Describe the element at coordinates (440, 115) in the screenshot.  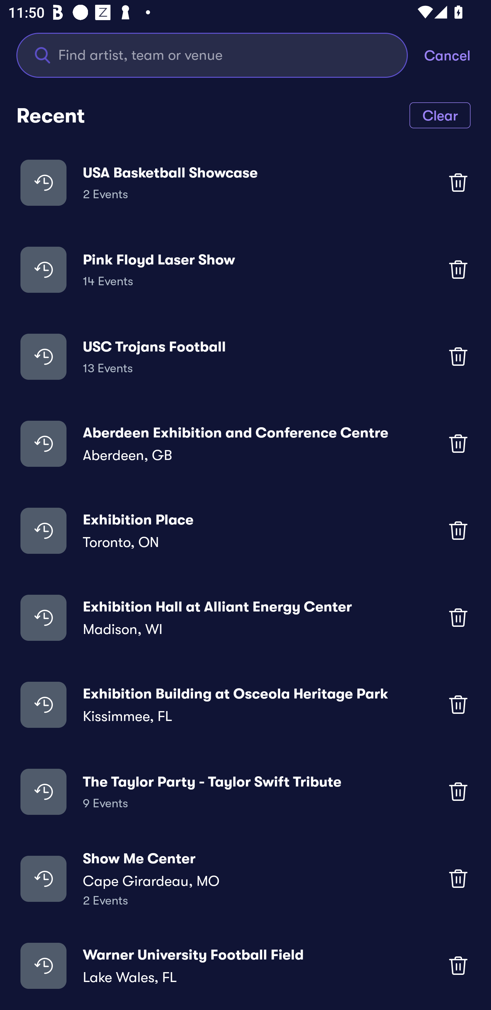
I see `Clear` at that location.